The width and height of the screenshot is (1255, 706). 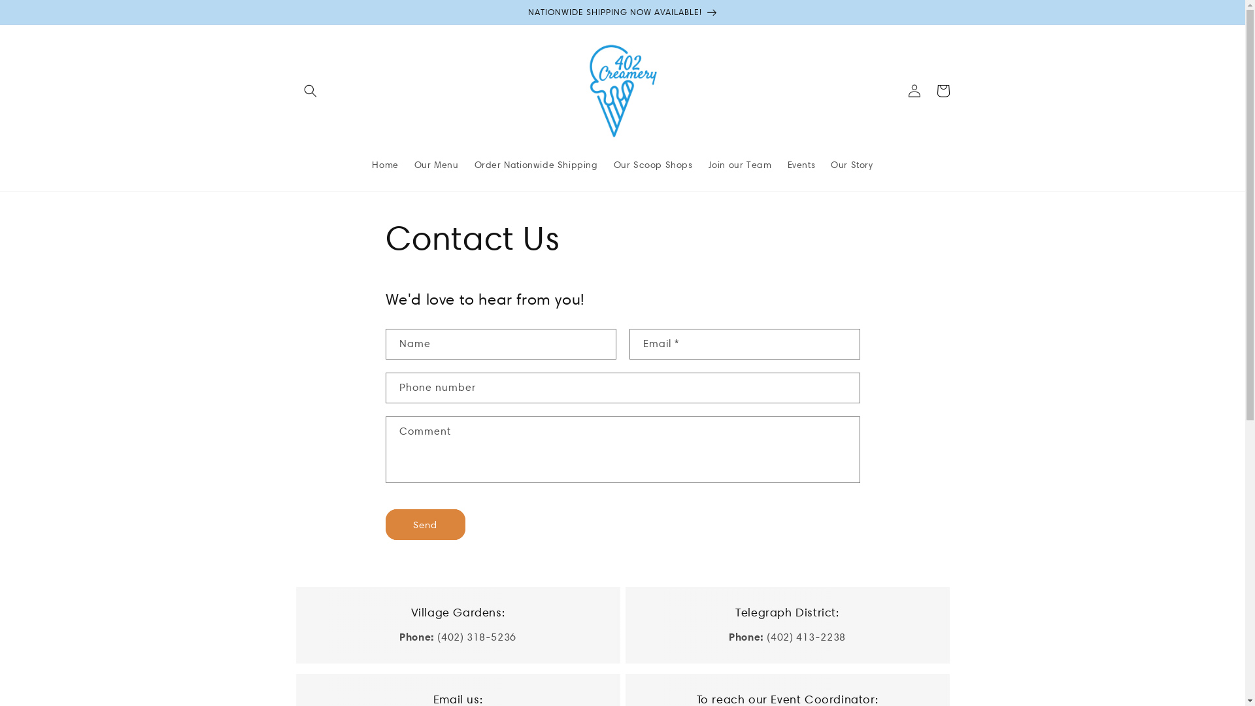 What do you see at coordinates (914, 91) in the screenshot?
I see `Log in` at bounding box center [914, 91].